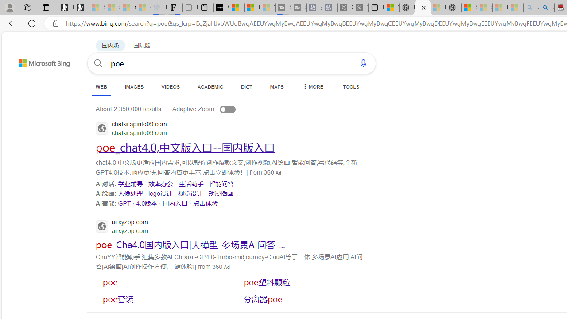 This screenshot has height=319, width=567. I want to click on poe - Search, so click(423, 8).